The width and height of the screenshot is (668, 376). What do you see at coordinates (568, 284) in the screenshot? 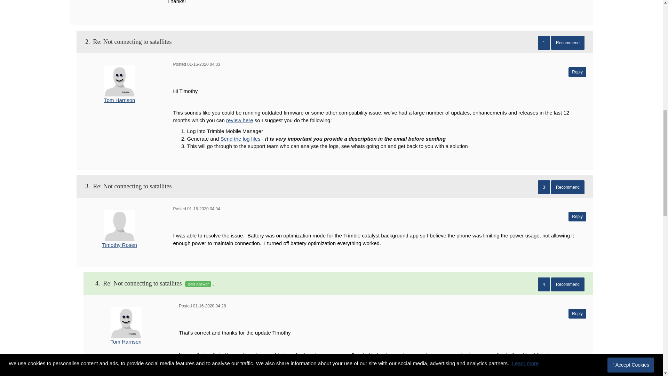
I see `Recommend this item.` at bounding box center [568, 284].